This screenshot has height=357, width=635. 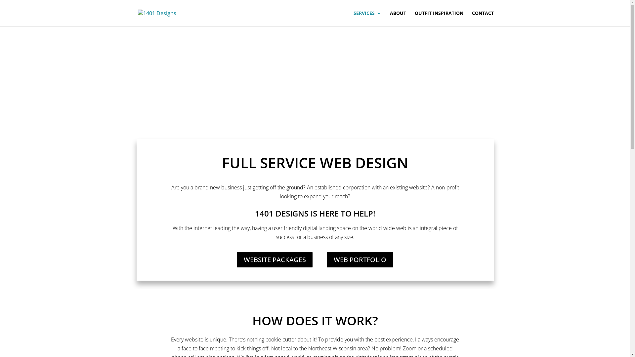 I want to click on CONTACT, so click(x=483, y=19).